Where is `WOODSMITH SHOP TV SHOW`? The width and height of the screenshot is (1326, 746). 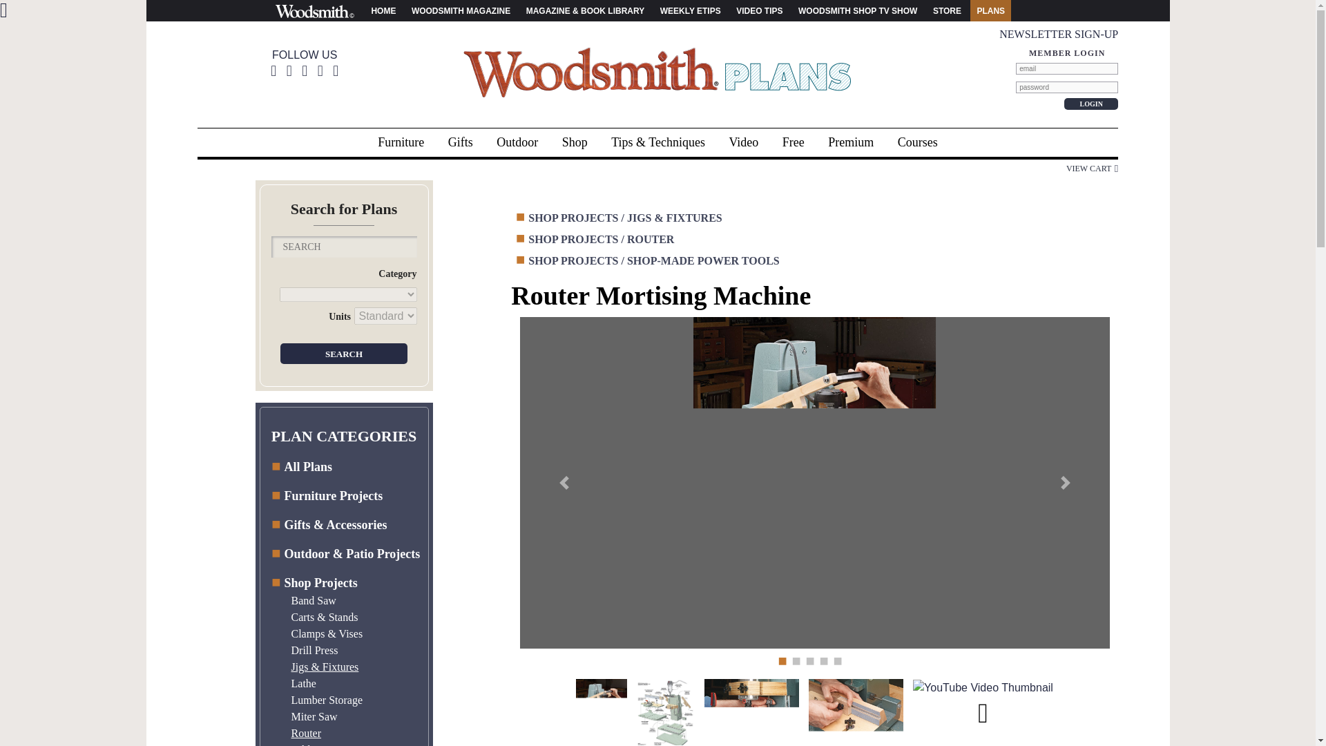
WOODSMITH SHOP TV SHOW is located at coordinates (858, 10).